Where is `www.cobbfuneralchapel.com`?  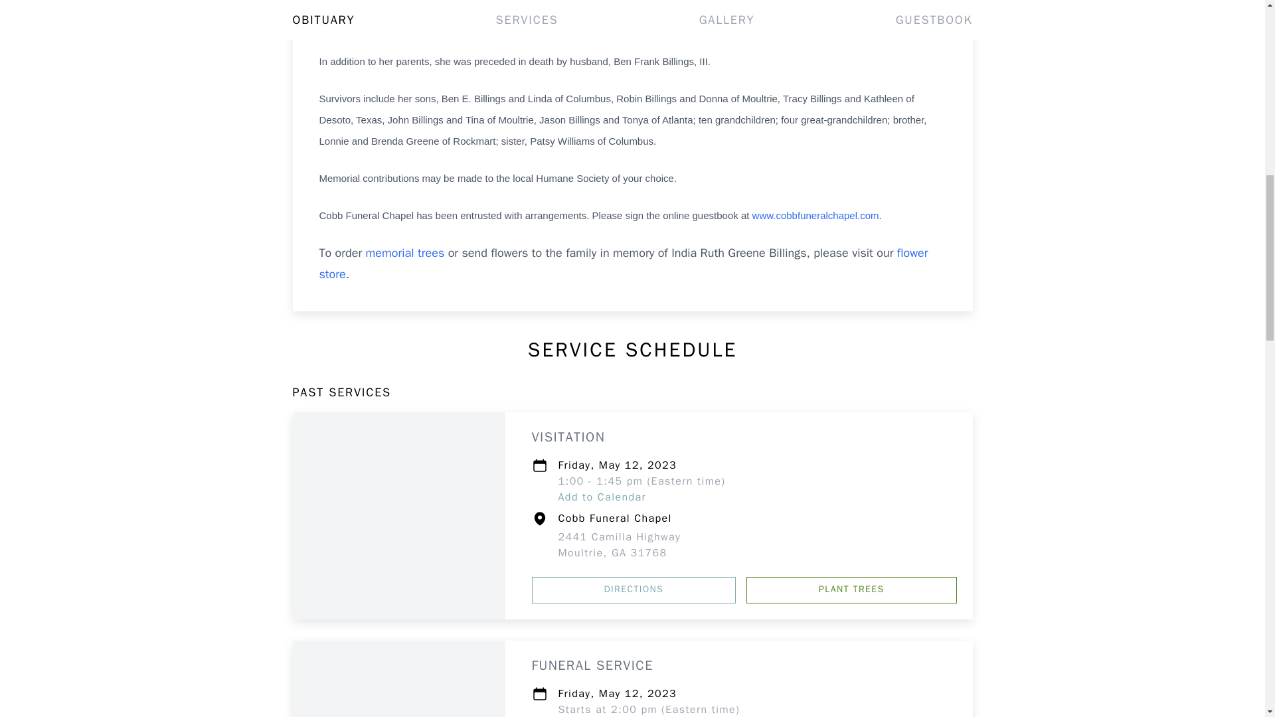
www.cobbfuneralchapel.com is located at coordinates (634, 590).